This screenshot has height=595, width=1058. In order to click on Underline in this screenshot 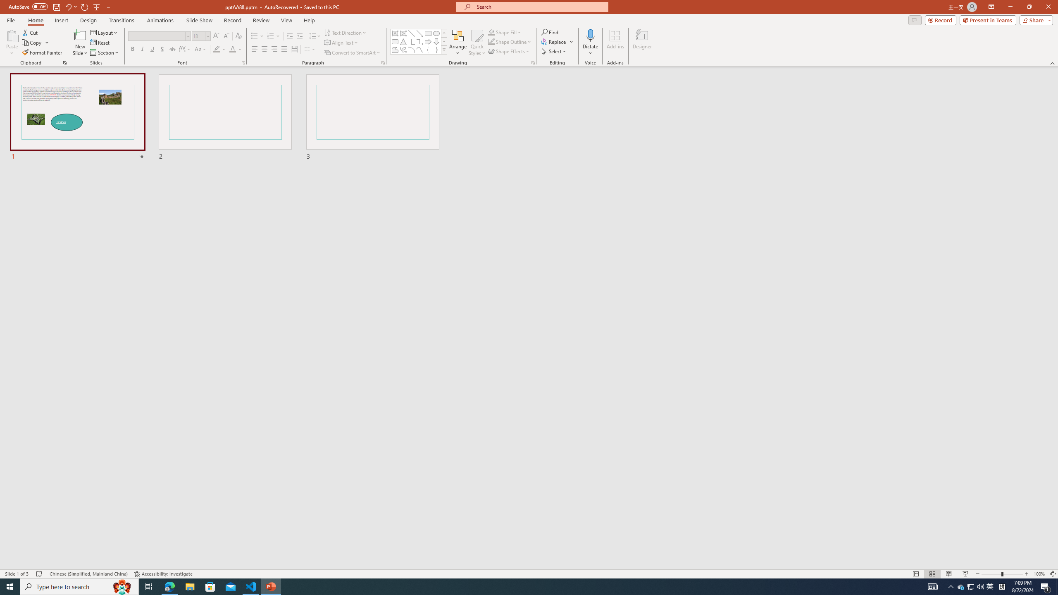, I will do `click(152, 50)`.